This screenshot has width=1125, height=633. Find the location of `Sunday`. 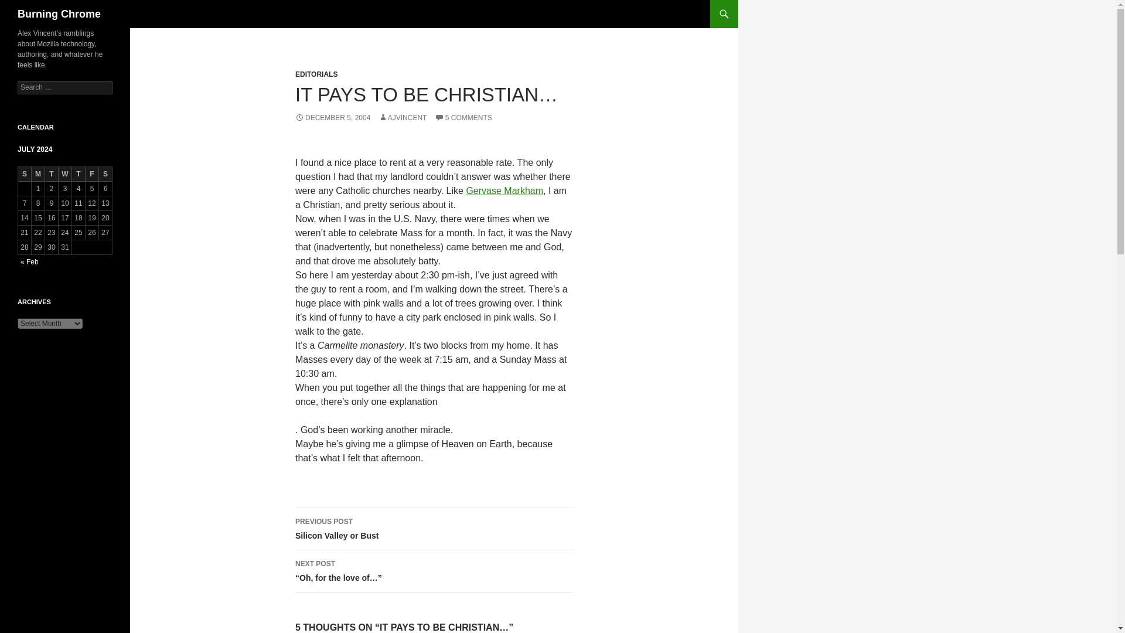

Sunday is located at coordinates (25, 174).